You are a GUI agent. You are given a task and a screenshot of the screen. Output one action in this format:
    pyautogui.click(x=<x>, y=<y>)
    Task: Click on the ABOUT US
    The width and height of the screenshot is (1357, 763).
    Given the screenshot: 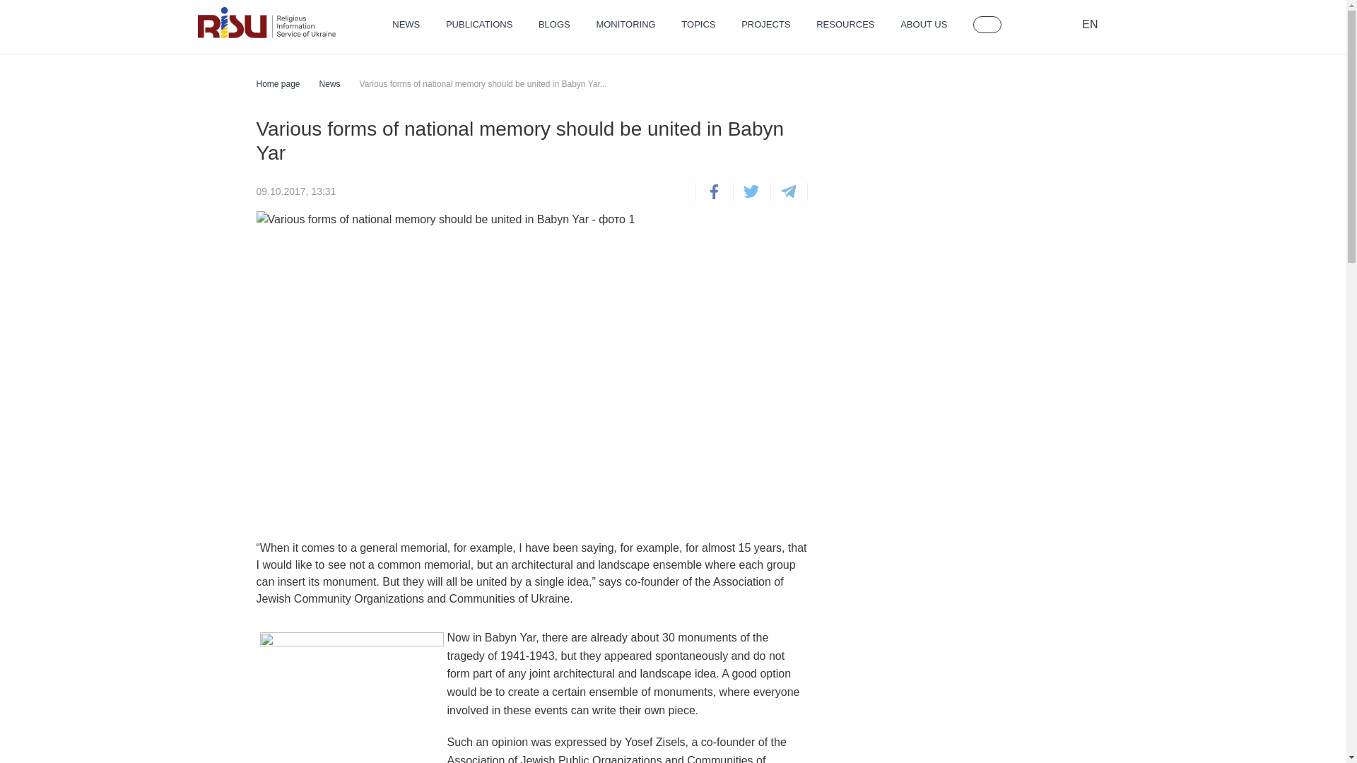 What is the action you would take?
    pyautogui.click(x=924, y=25)
    